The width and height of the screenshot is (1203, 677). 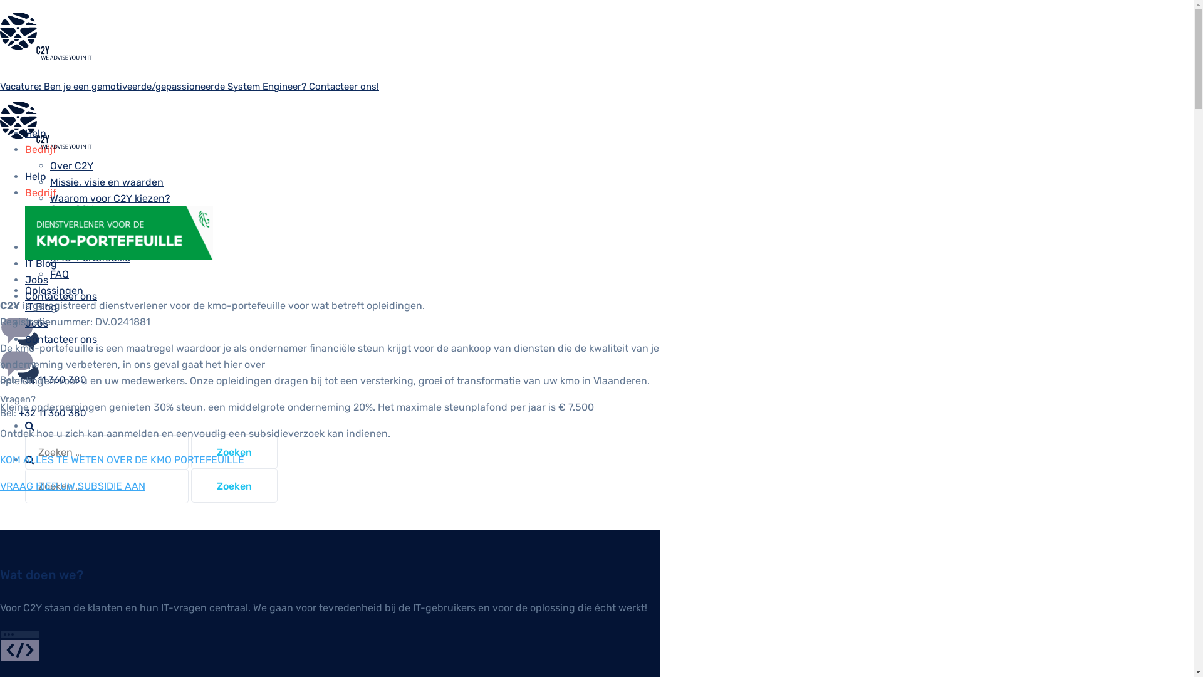 I want to click on VRAAG HIER UW SUBSIDIE AAN, so click(x=73, y=486).